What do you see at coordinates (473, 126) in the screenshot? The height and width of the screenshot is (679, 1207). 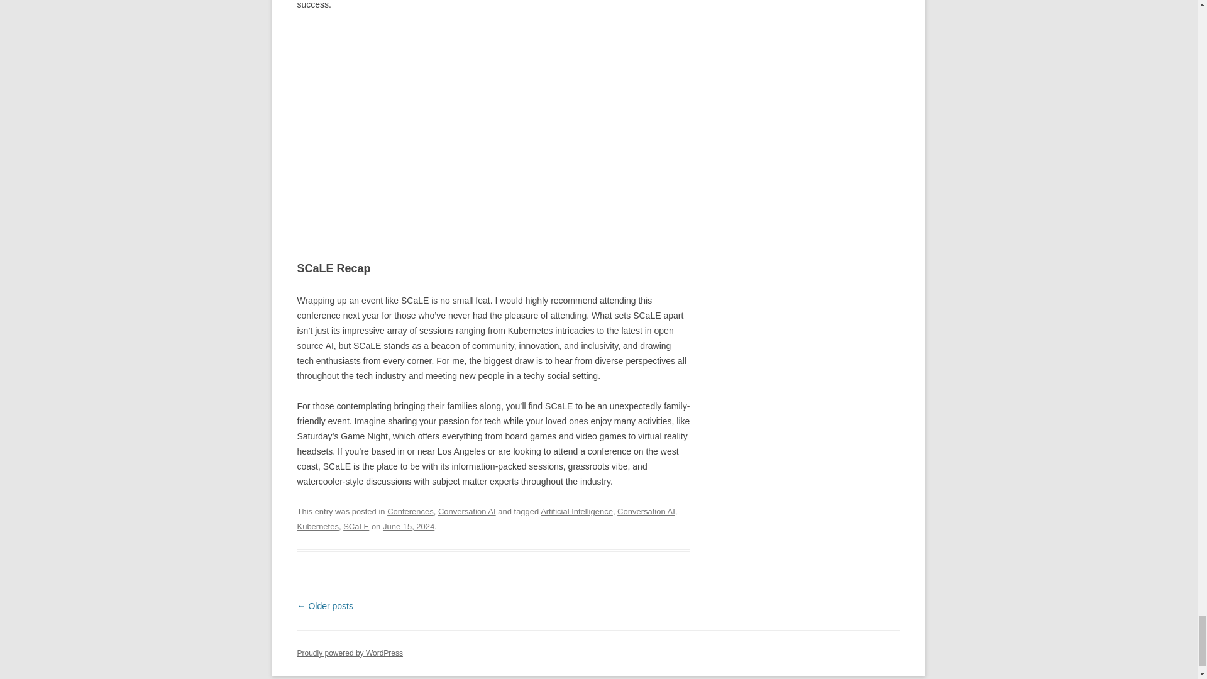 I see `YouTube video player` at bounding box center [473, 126].